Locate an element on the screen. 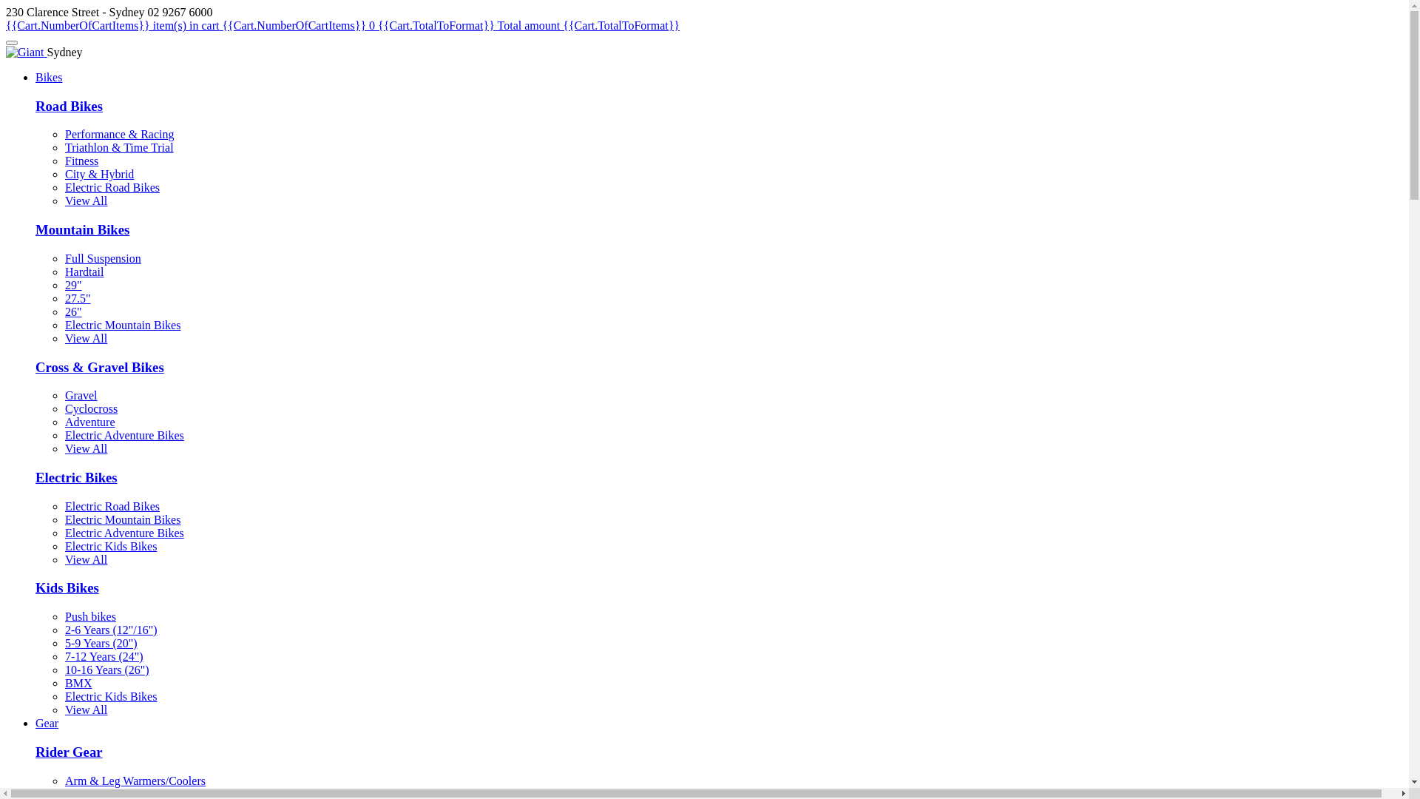 The height and width of the screenshot is (799, 1420). 7-12 Years (24") is located at coordinates (104, 657).